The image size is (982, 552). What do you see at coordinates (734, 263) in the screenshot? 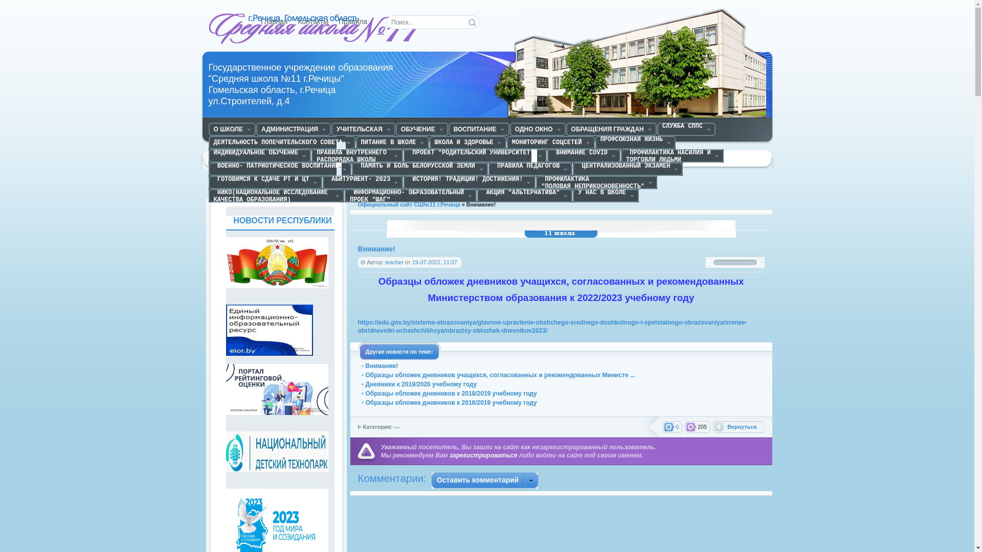
I see `3` at bounding box center [734, 263].